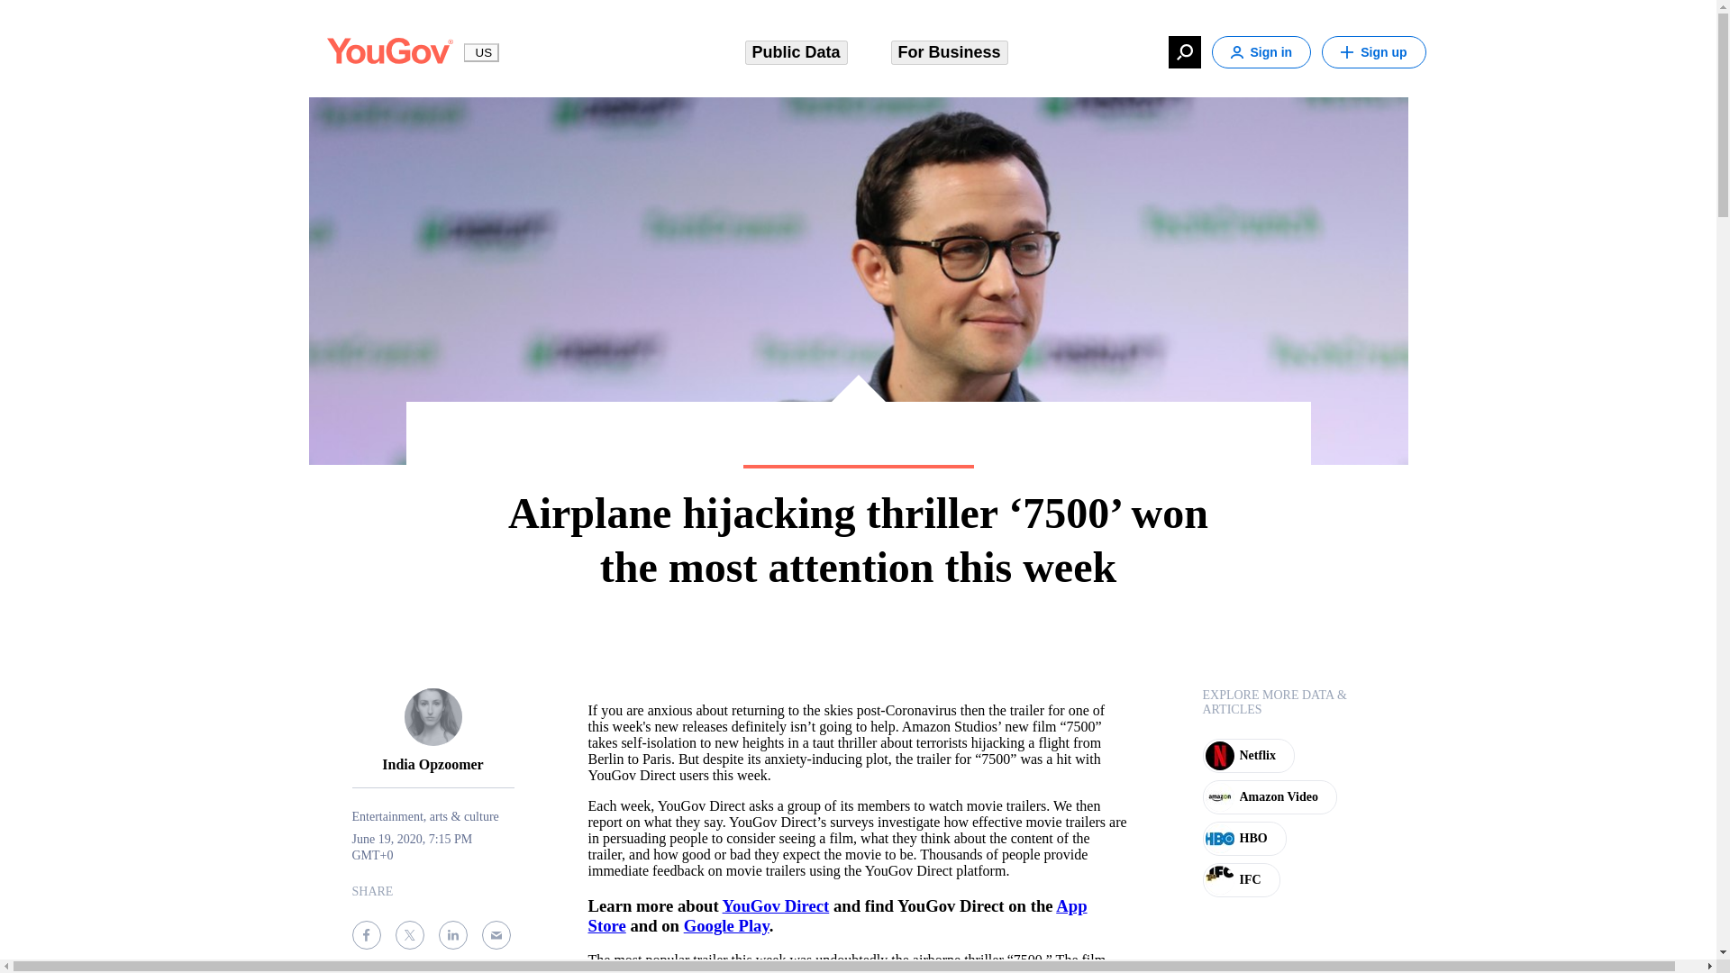  I want to click on US, so click(481, 52).